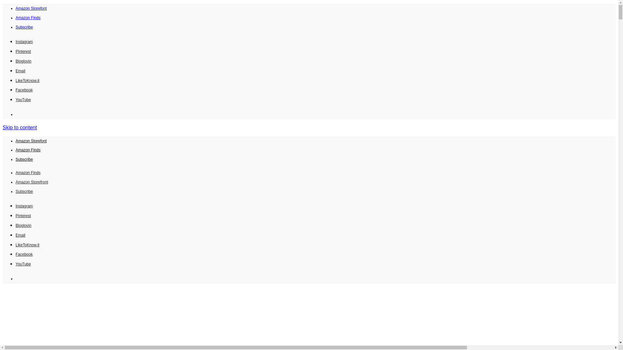 This screenshot has width=623, height=350. I want to click on Amazon Storefront, so click(32, 182).